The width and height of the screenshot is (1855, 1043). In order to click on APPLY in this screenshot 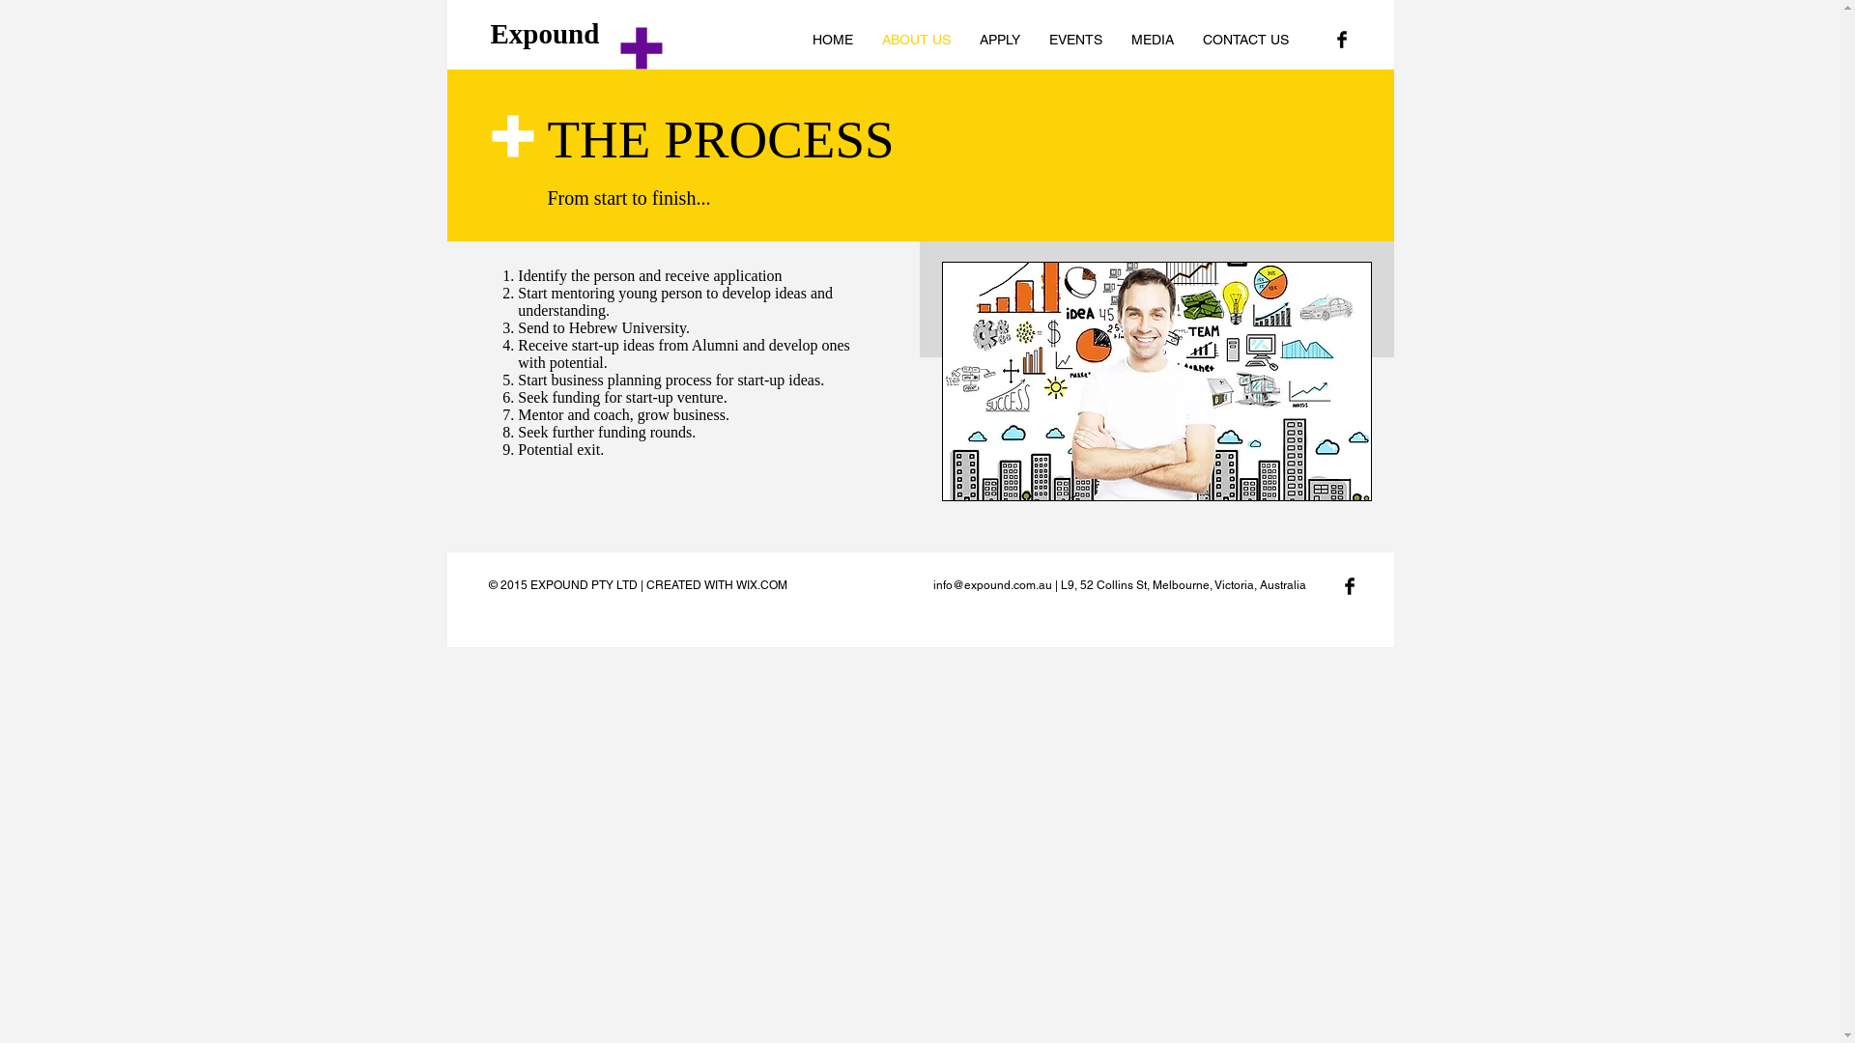, I will do `click(999, 40)`.